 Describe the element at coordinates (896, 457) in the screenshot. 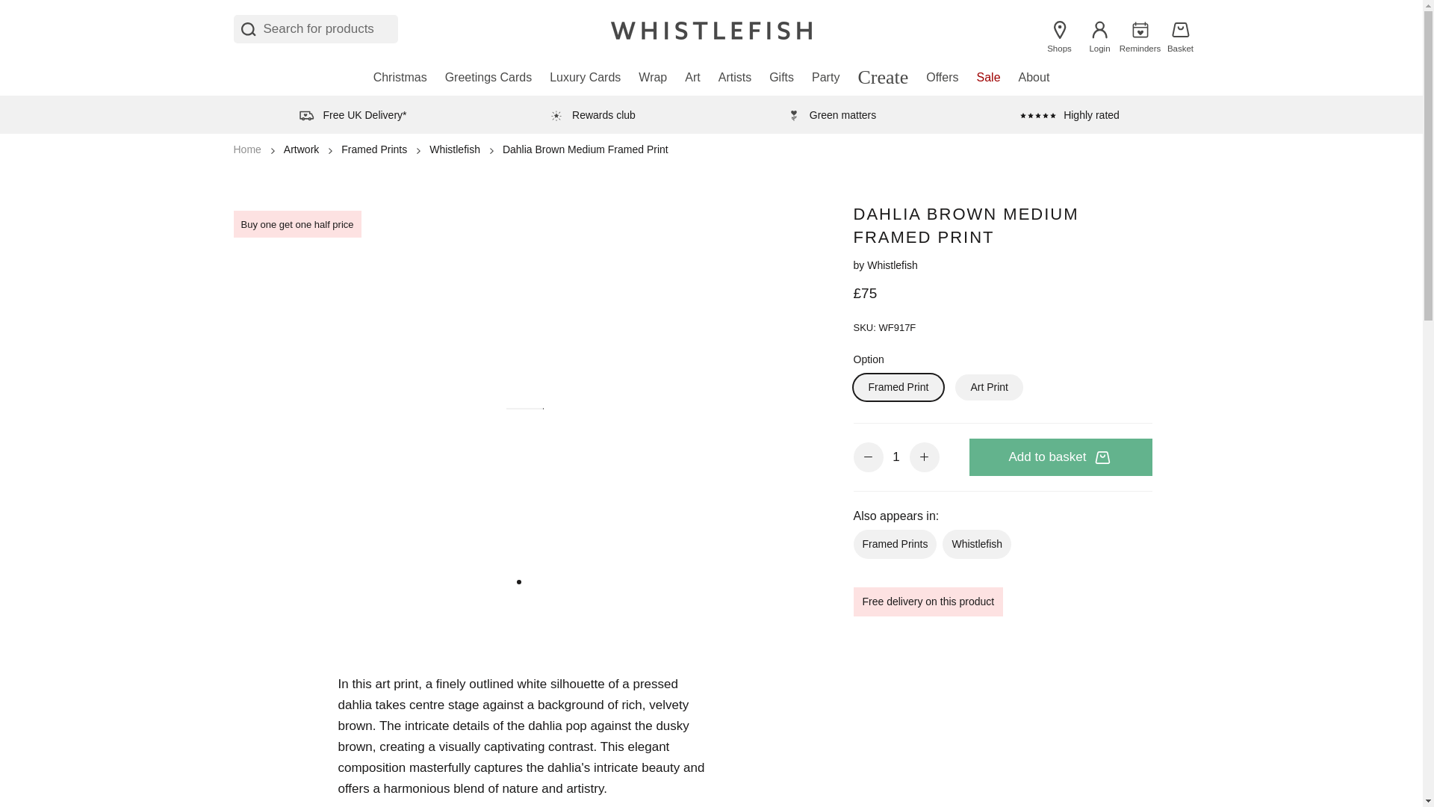

I see `1` at that location.